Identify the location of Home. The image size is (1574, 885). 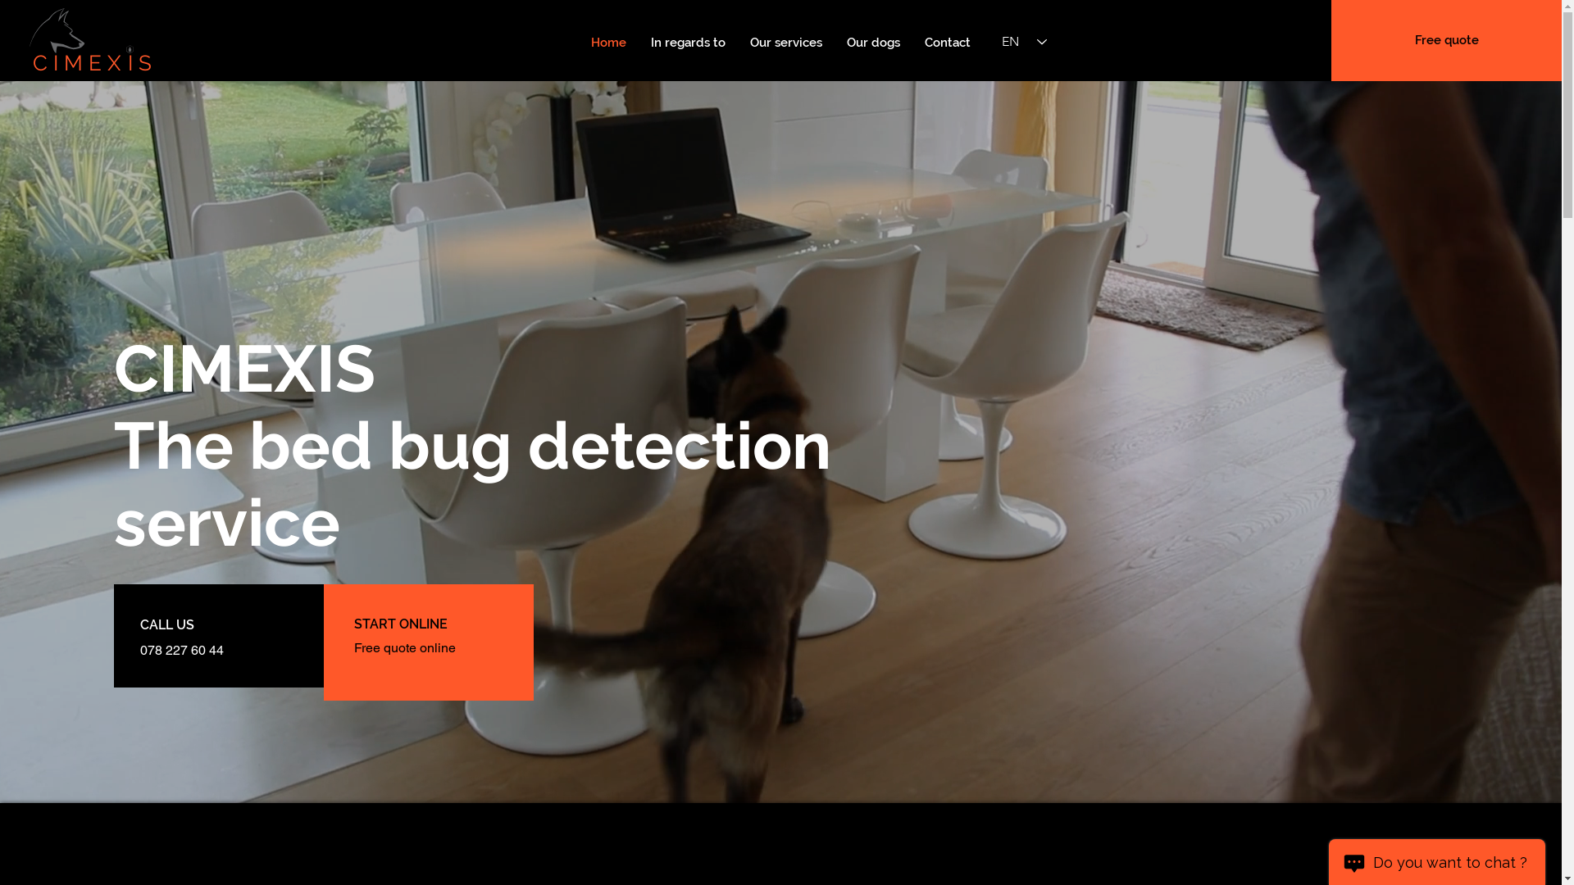
(608, 43).